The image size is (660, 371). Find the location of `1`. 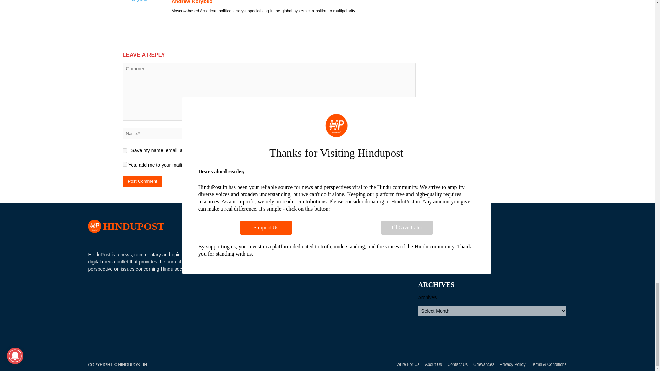

1 is located at coordinates (124, 164).